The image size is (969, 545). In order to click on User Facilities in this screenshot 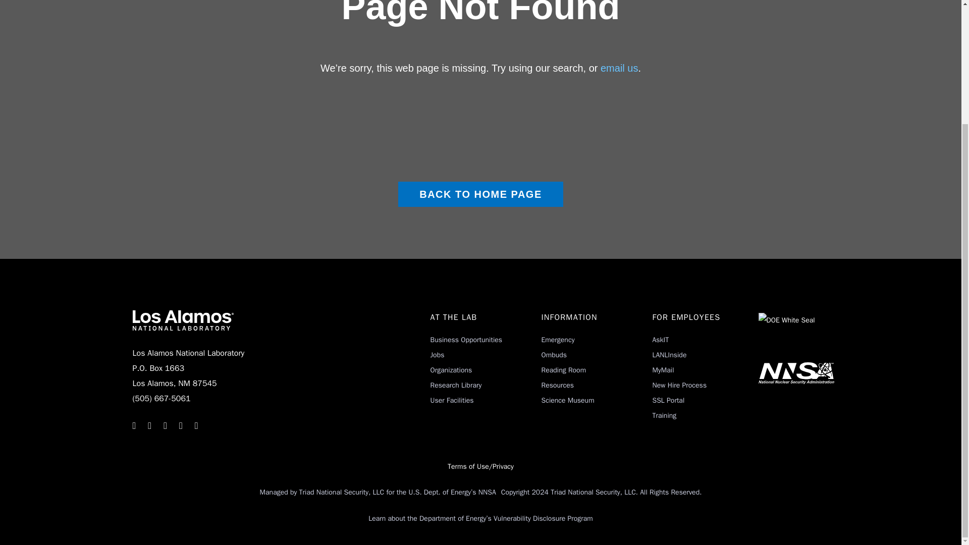, I will do `click(452, 401)`.